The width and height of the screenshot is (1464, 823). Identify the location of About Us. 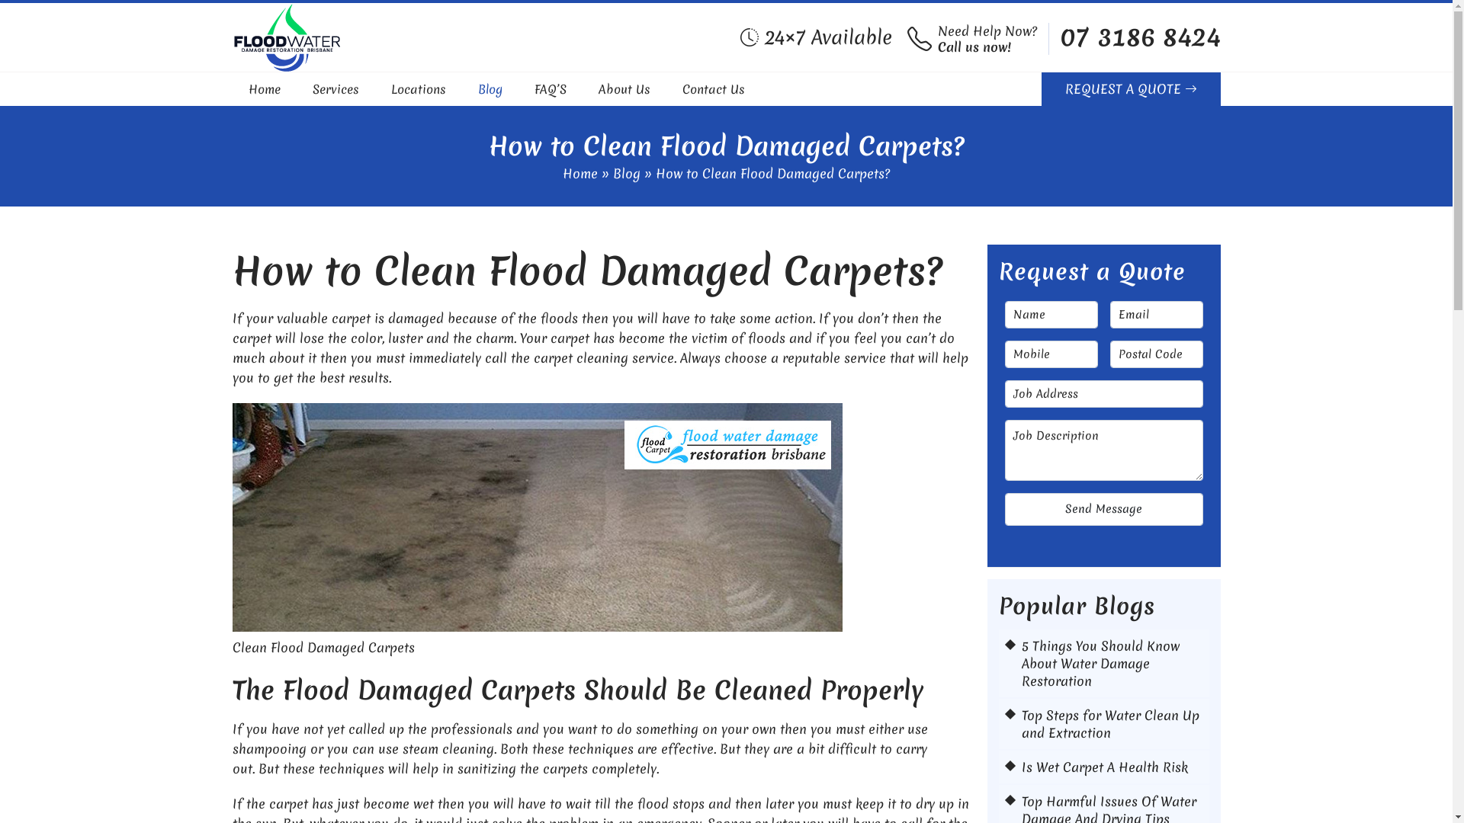
(624, 89).